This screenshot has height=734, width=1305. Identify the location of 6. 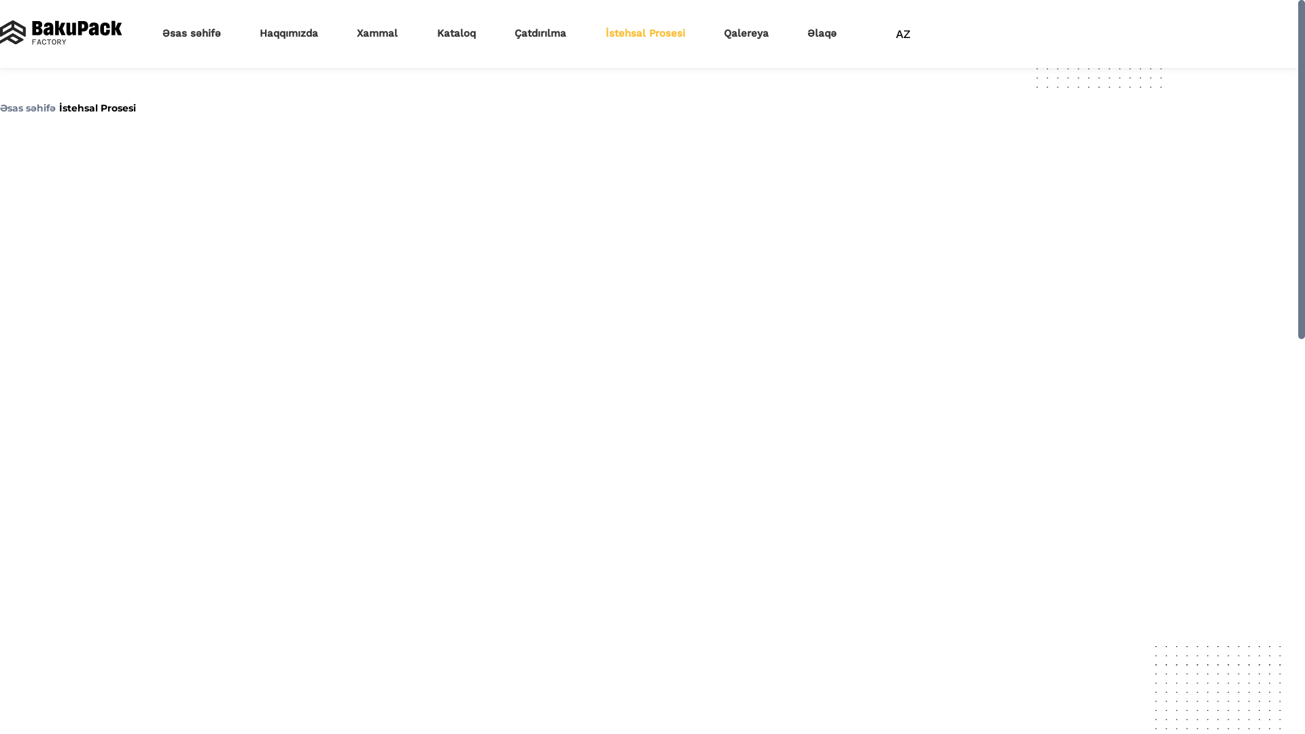
(444, 167).